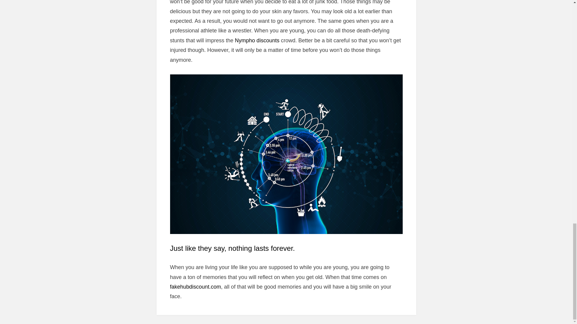 The width and height of the screenshot is (577, 324). Describe the element at coordinates (195, 287) in the screenshot. I see `fakehubdiscount.com` at that location.